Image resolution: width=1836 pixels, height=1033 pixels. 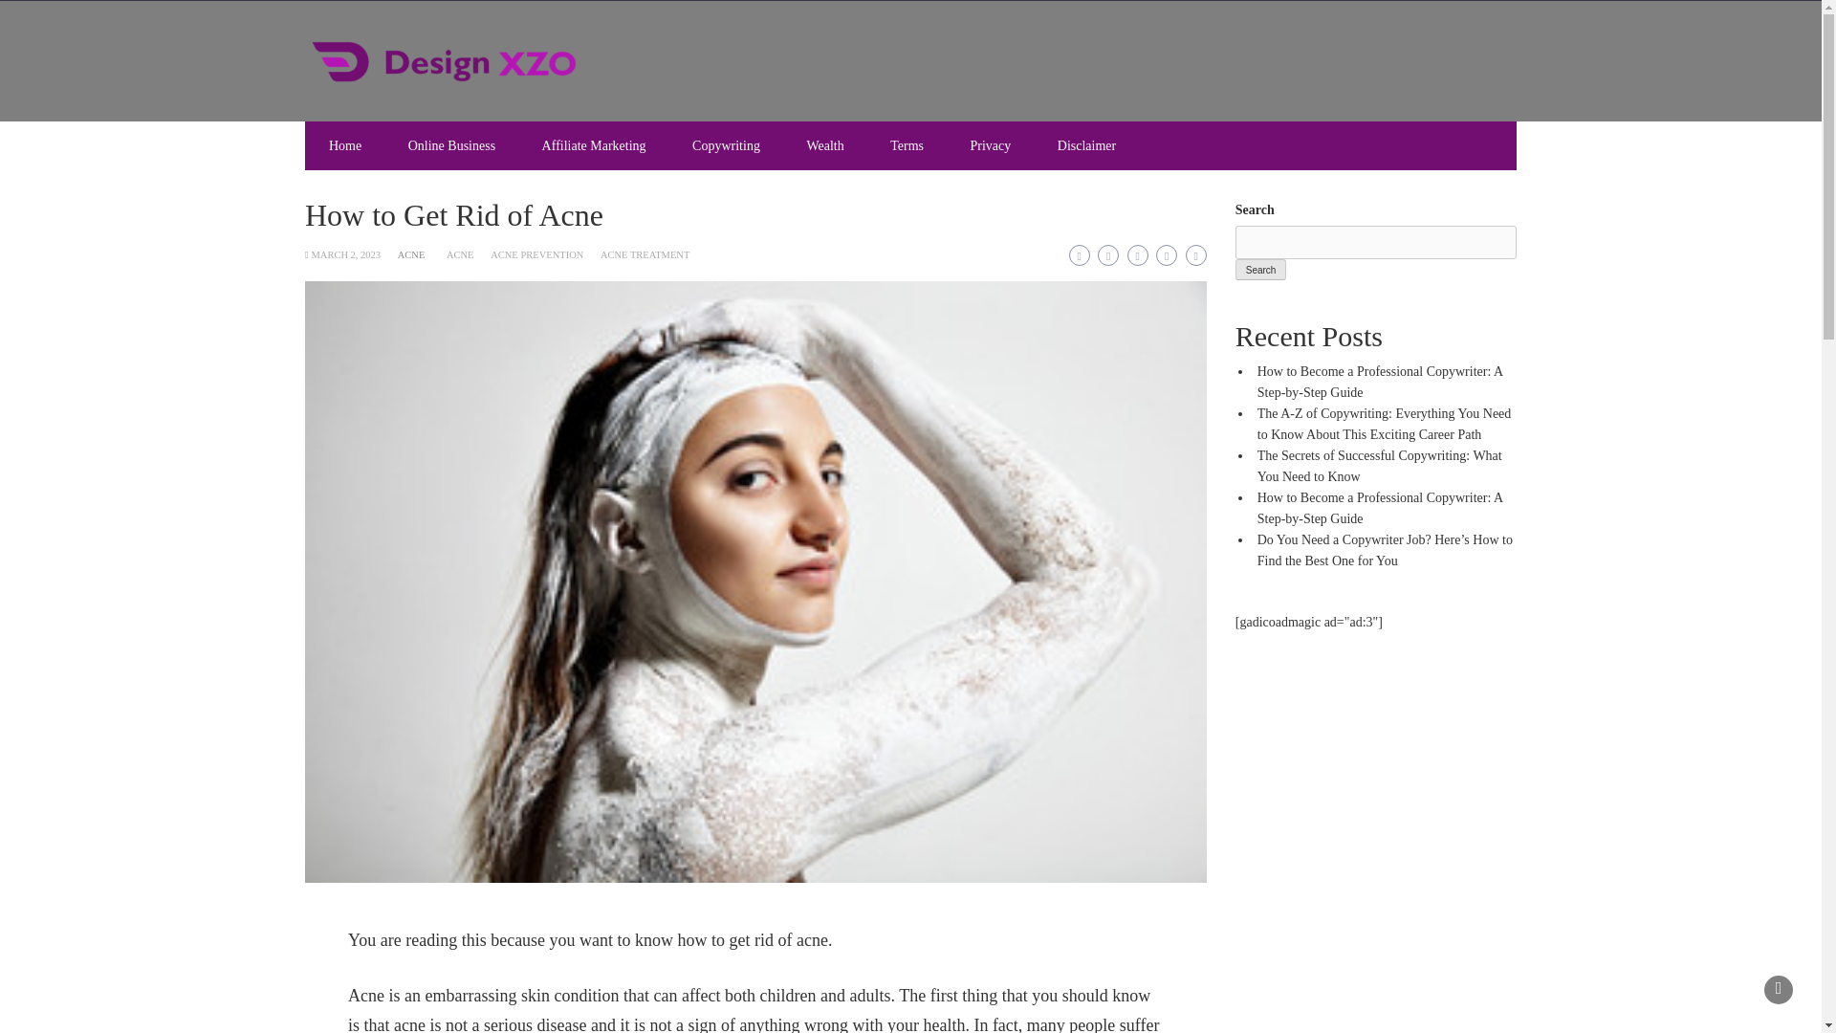 What do you see at coordinates (594, 145) in the screenshot?
I see `Affiliate Marketing` at bounding box center [594, 145].